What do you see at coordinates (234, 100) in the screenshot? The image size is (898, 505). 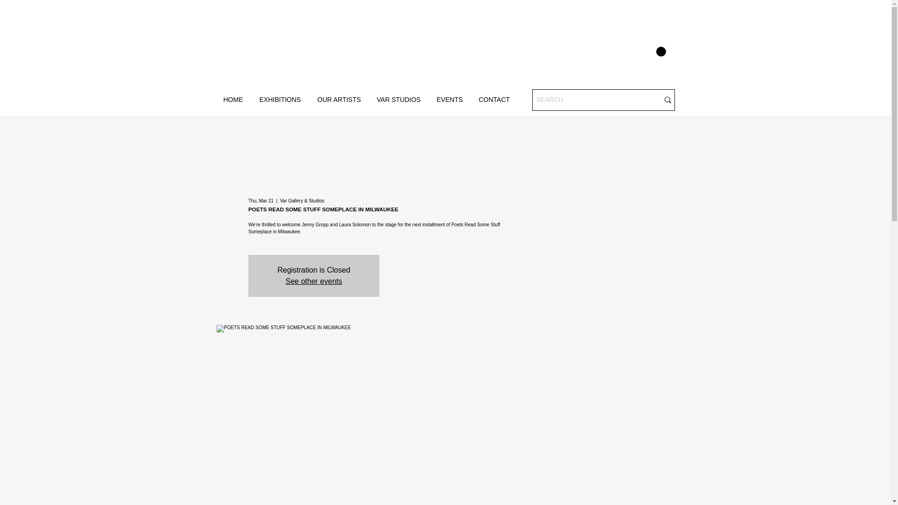 I see `HOME` at bounding box center [234, 100].